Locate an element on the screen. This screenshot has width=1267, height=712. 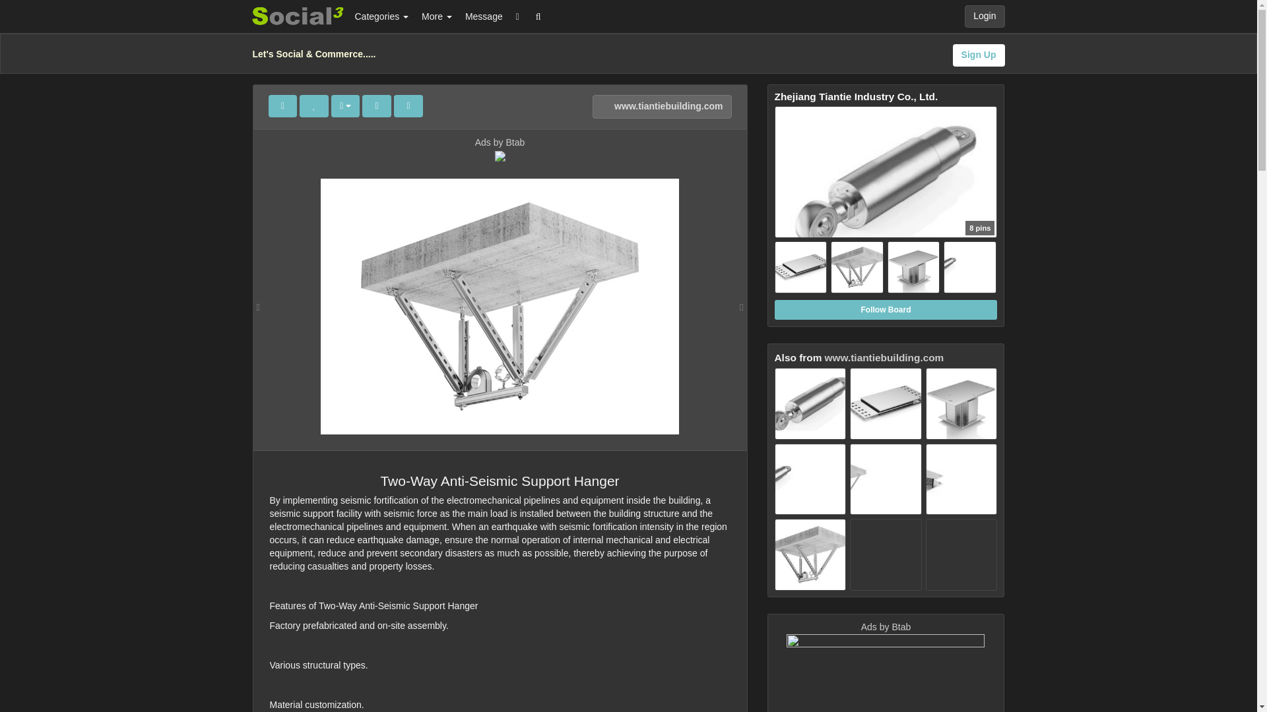
Report is located at coordinates (408, 105).